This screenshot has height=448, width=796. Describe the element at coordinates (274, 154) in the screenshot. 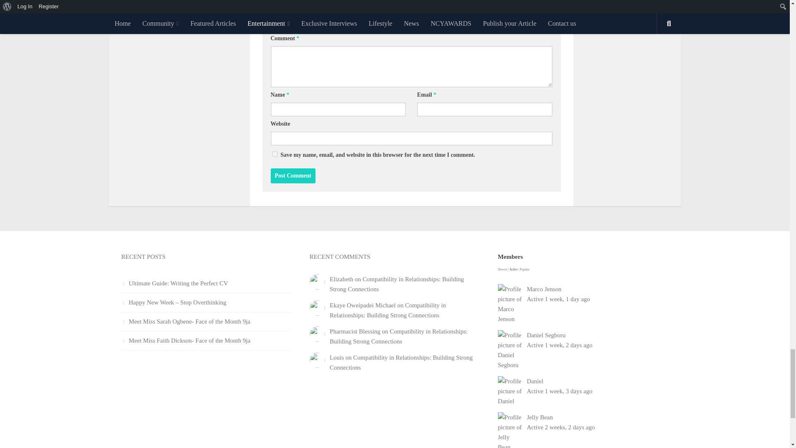

I see `yes` at that location.